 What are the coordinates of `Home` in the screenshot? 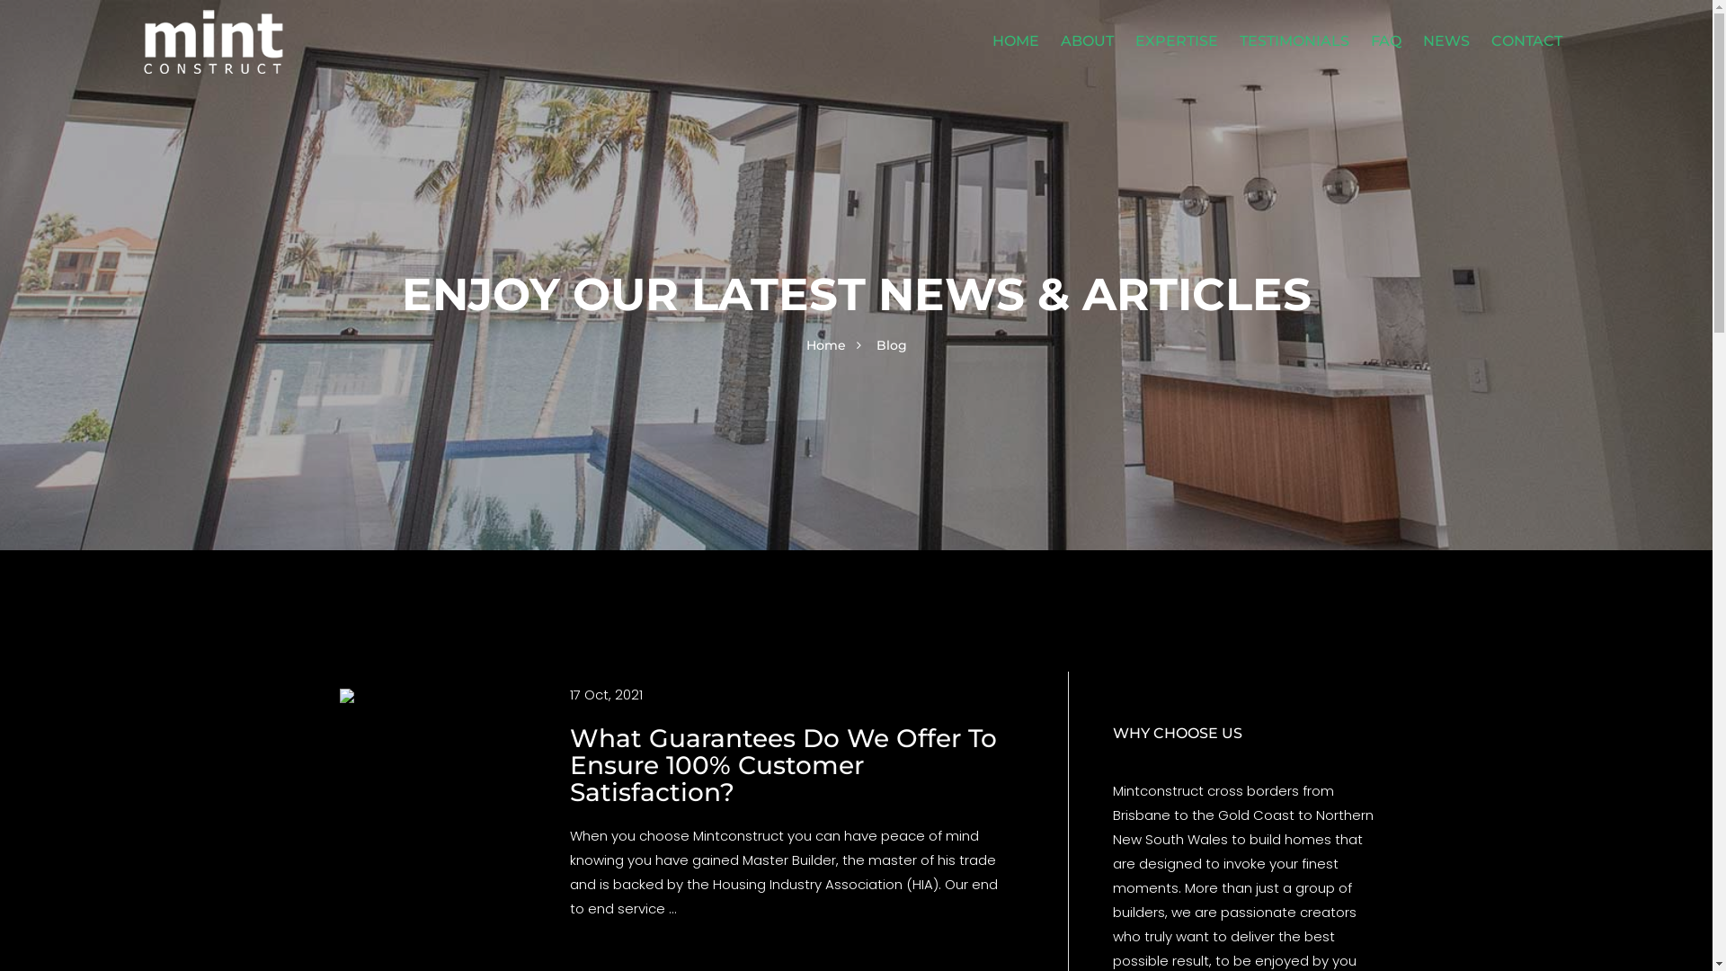 It's located at (825, 345).